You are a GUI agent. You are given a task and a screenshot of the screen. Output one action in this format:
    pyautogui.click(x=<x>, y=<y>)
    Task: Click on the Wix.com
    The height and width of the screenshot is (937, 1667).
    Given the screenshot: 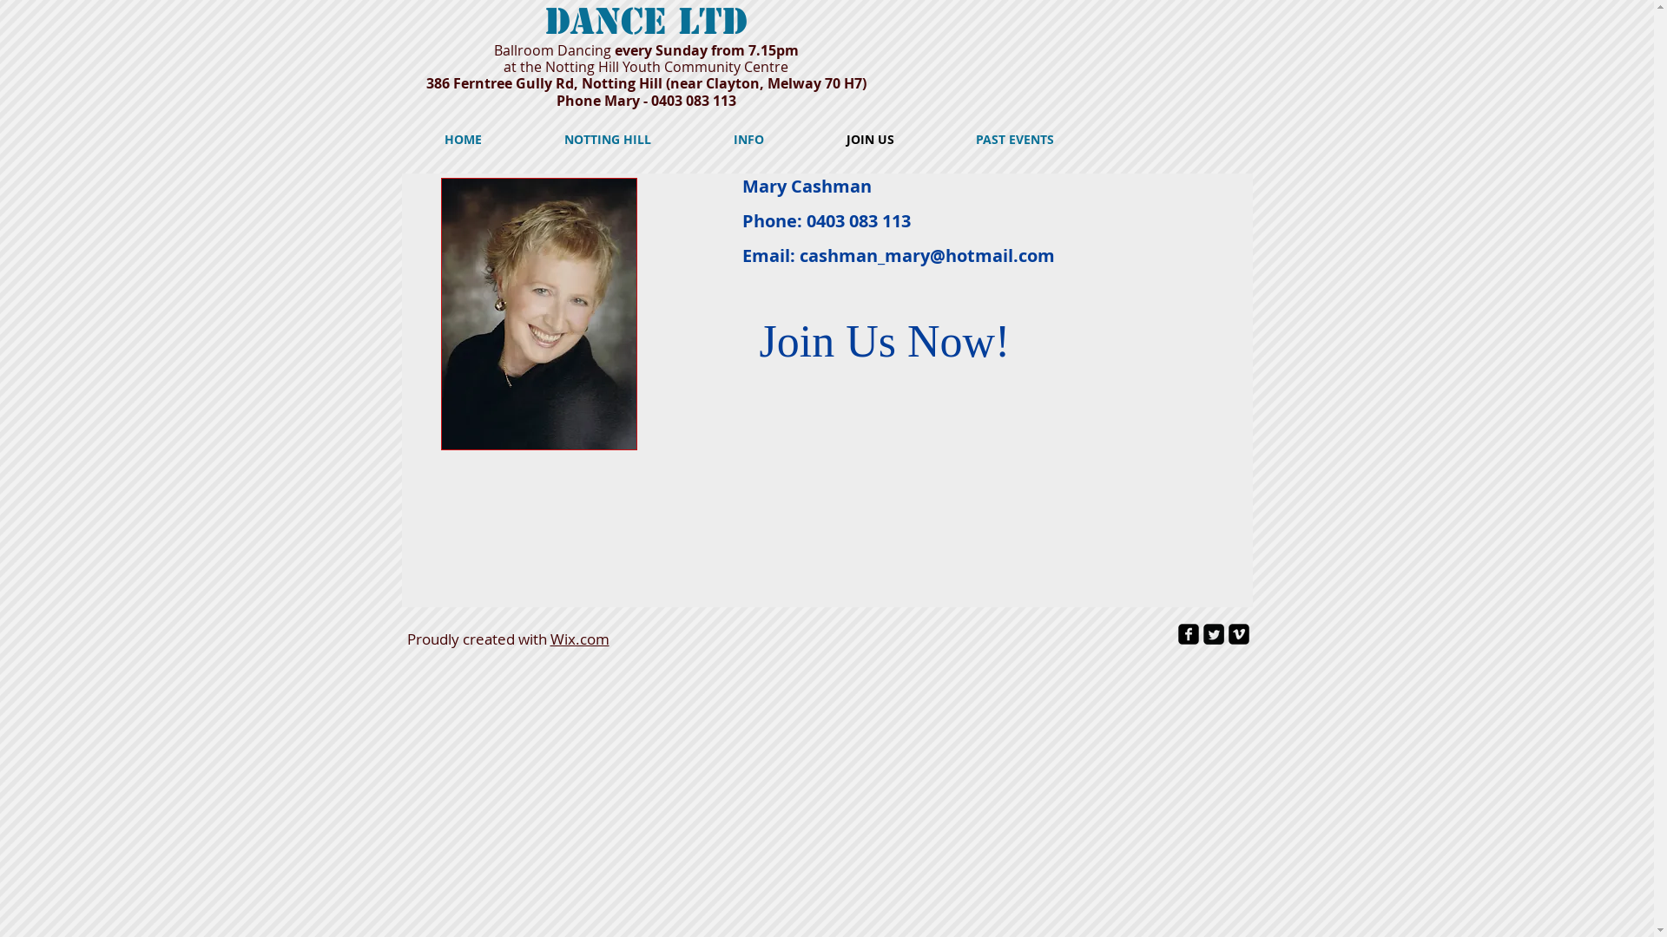 What is the action you would take?
    pyautogui.click(x=580, y=639)
    